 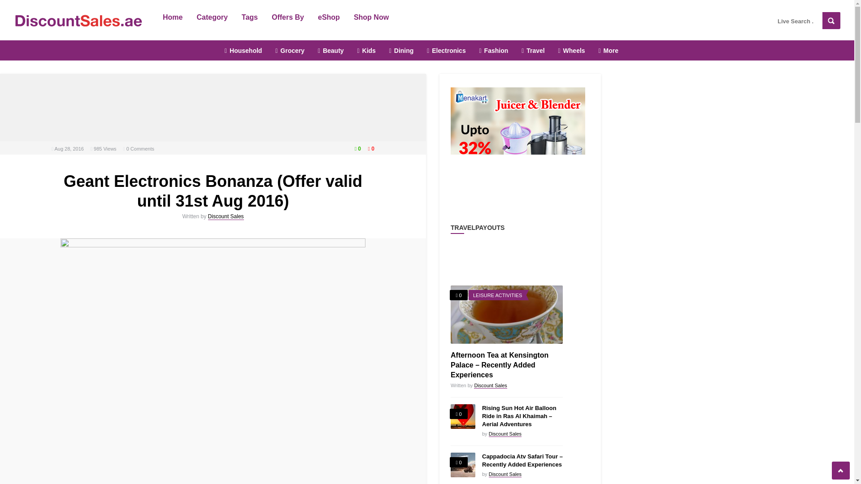 I want to click on Home, so click(x=172, y=17).